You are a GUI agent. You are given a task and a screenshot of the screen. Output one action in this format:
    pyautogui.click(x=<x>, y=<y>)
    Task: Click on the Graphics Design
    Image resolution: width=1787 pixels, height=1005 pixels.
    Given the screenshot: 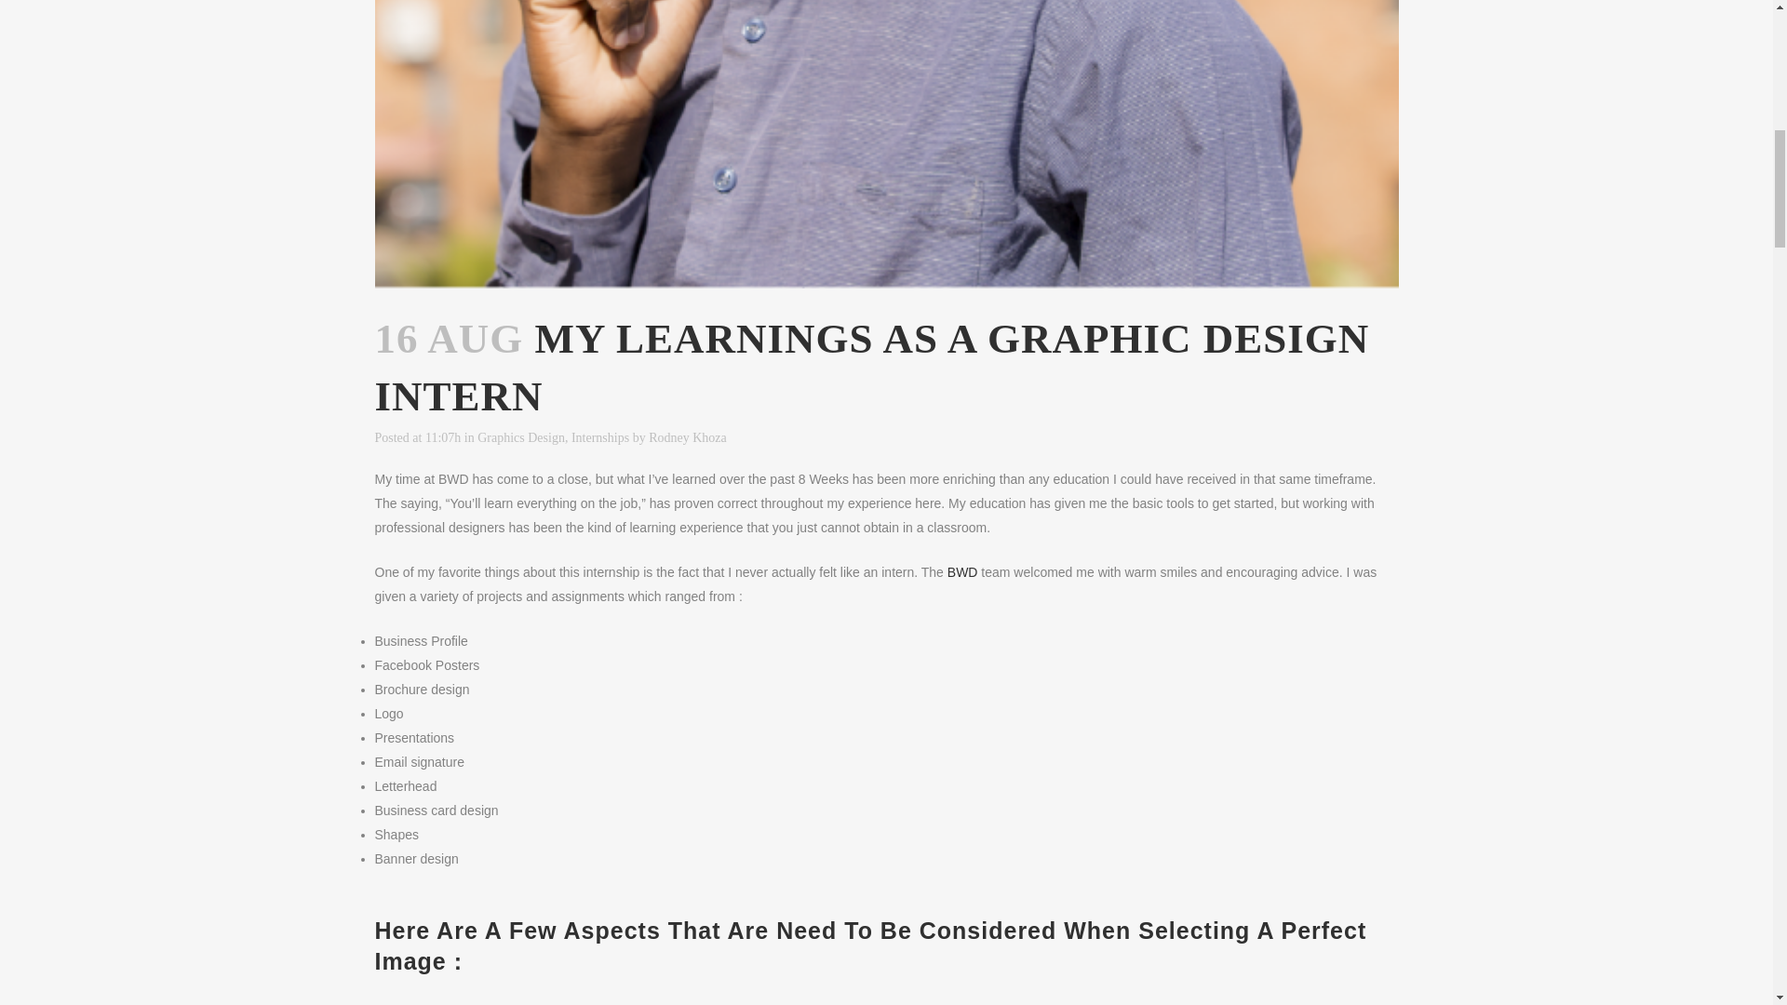 What is the action you would take?
    pyautogui.click(x=520, y=437)
    